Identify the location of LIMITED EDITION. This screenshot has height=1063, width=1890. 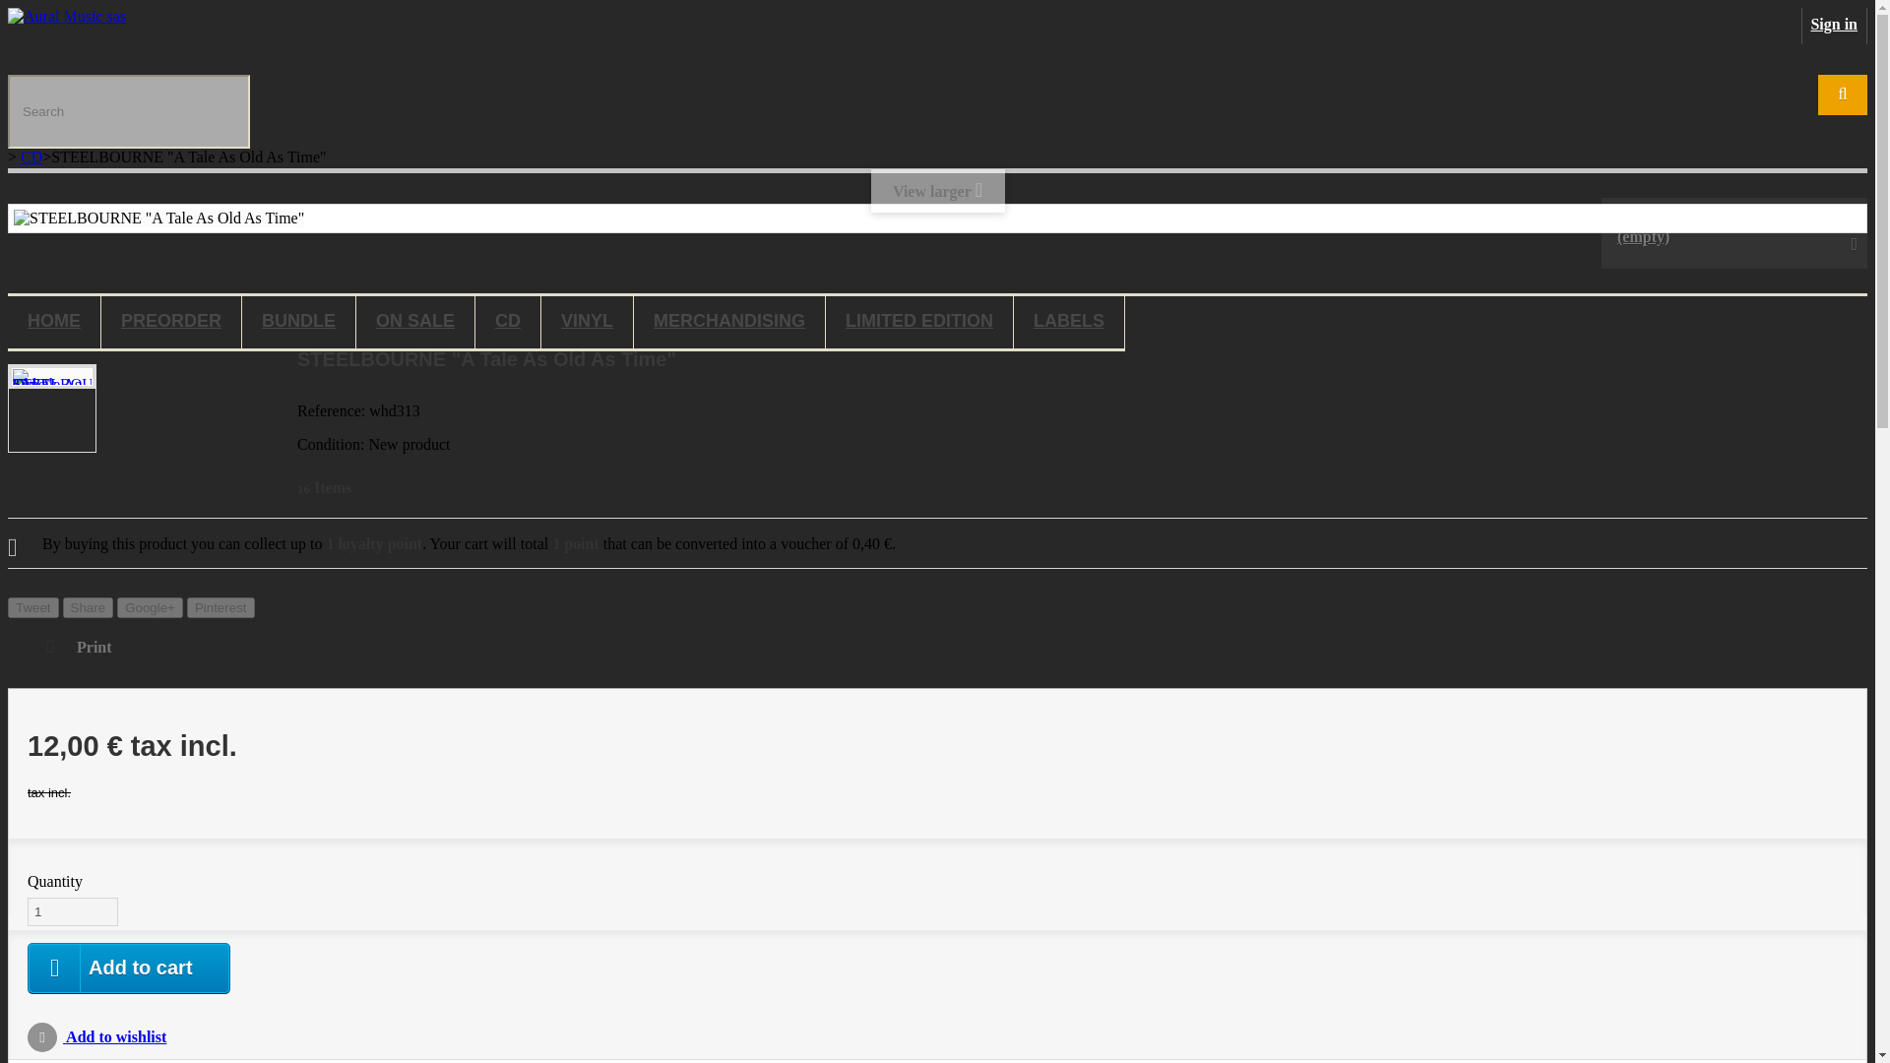
(919, 323).